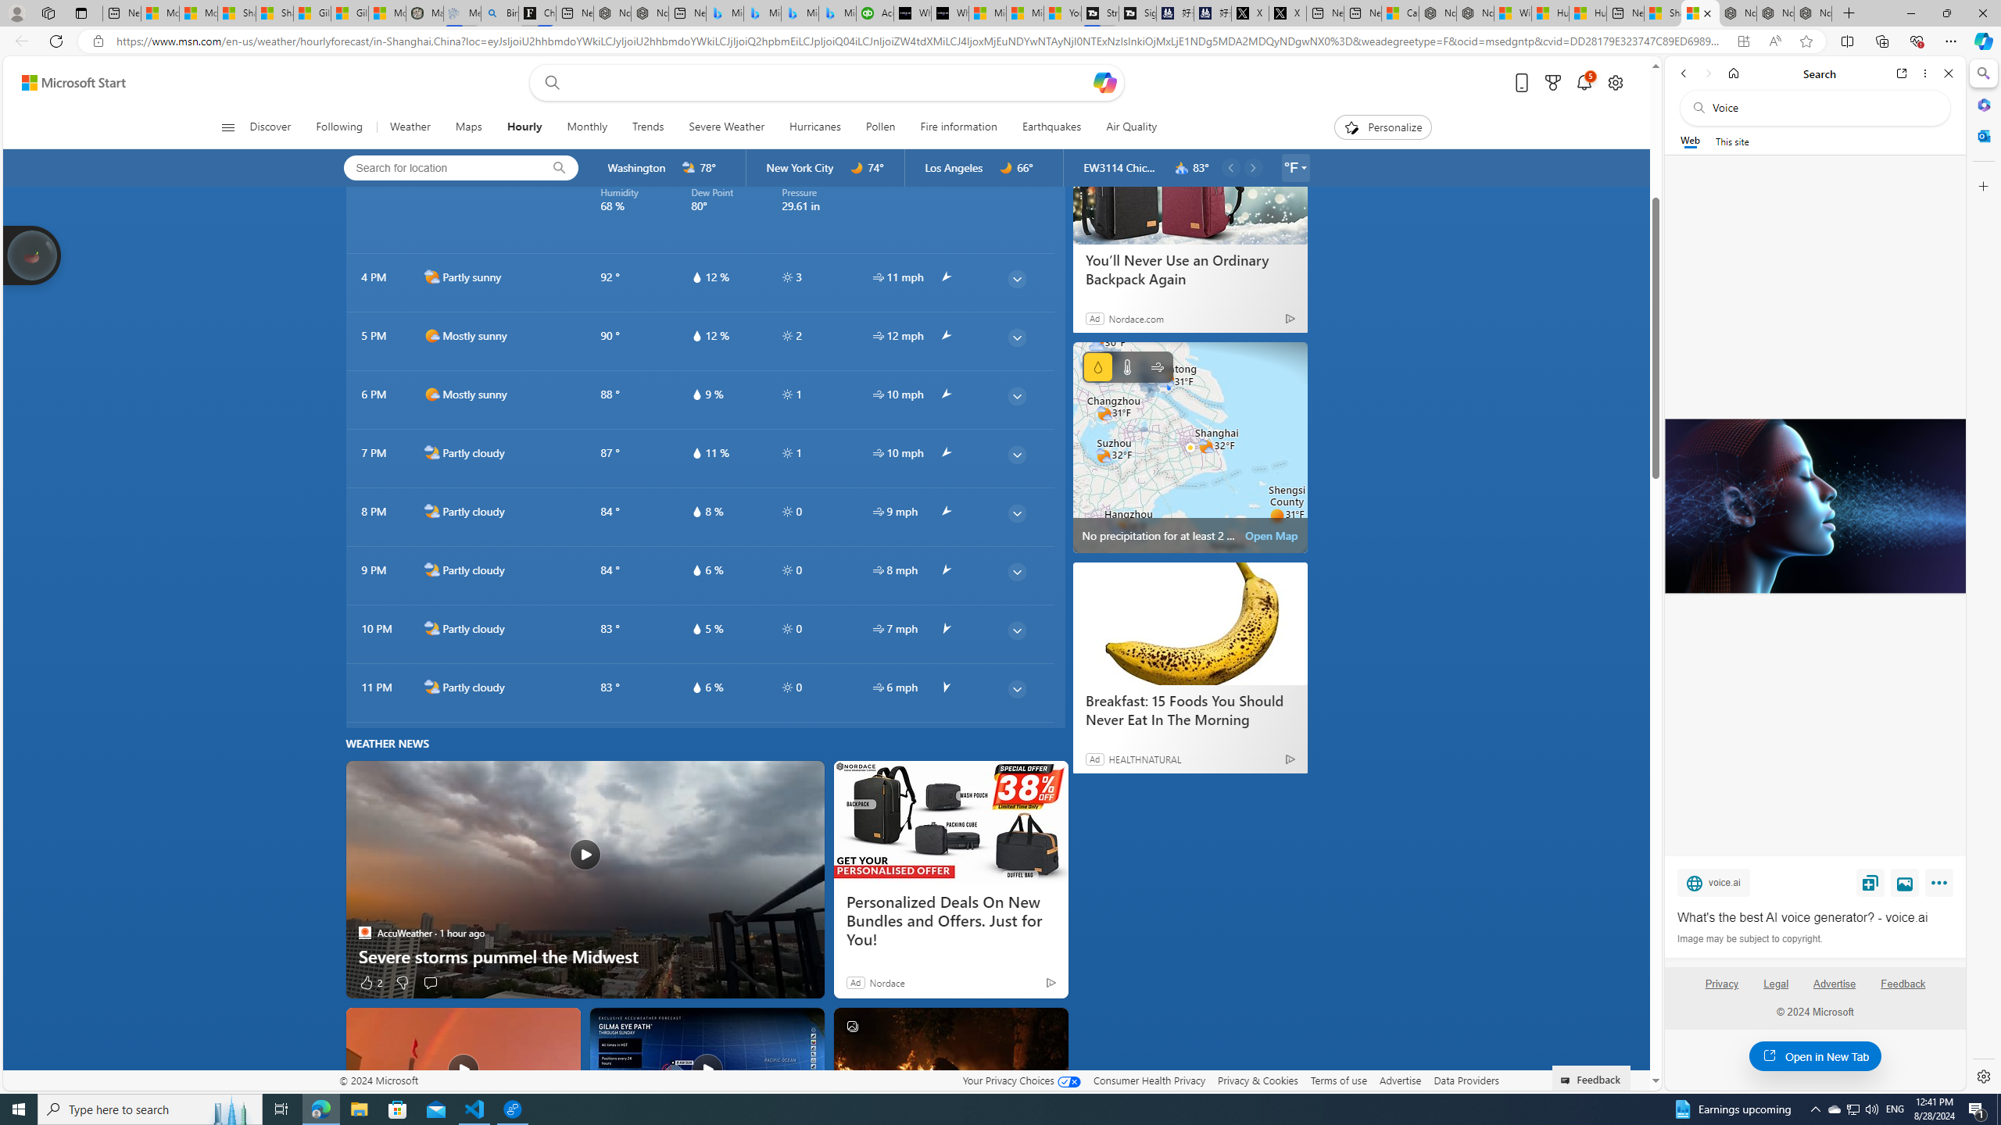 Image resolution: width=2001 pixels, height=1125 pixels. Describe the element at coordinates (365, 933) in the screenshot. I see `AccuWeather` at that location.